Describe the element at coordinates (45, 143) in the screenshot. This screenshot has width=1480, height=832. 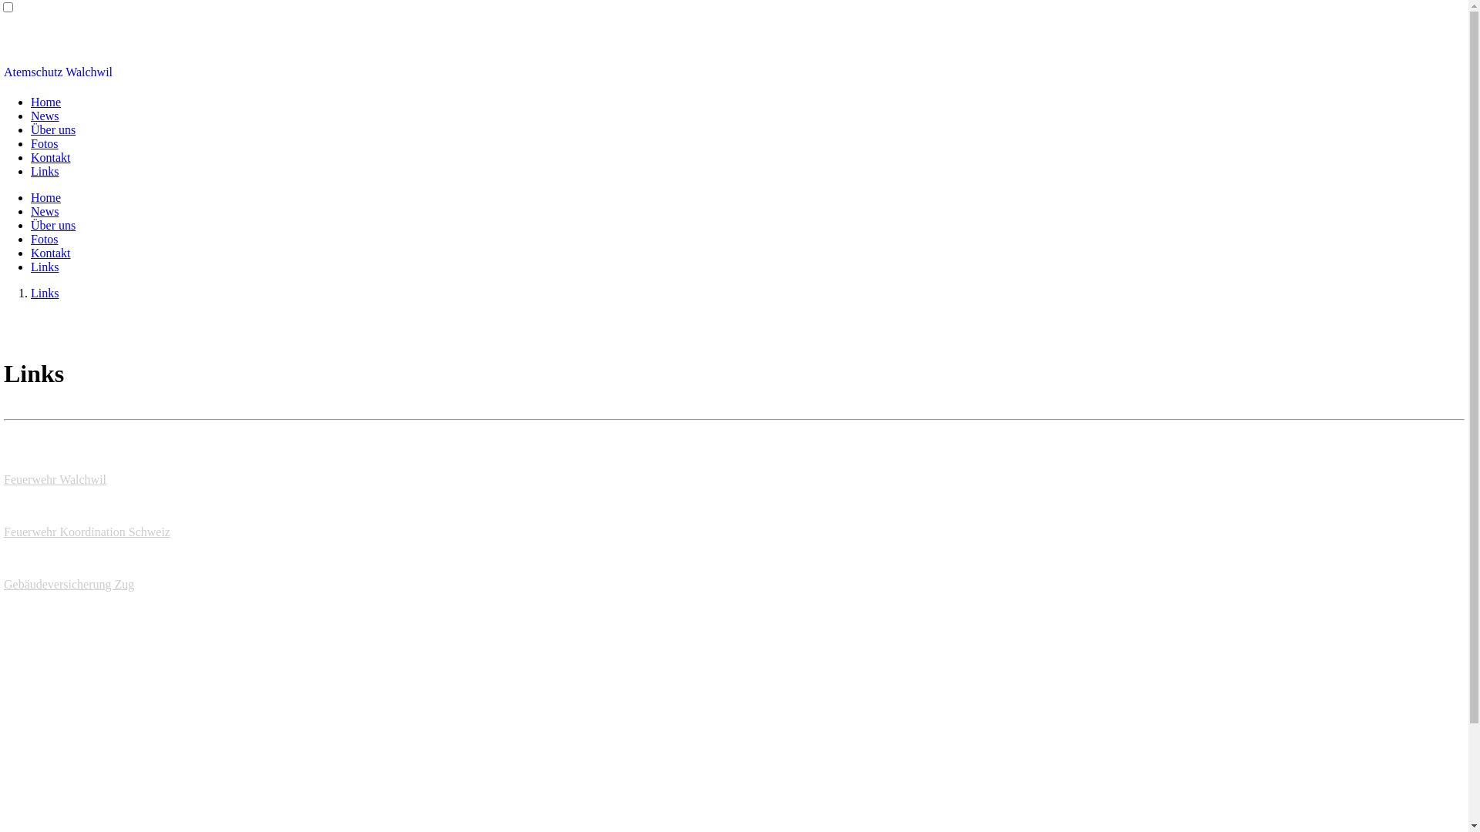
I see `Fotos` at that location.